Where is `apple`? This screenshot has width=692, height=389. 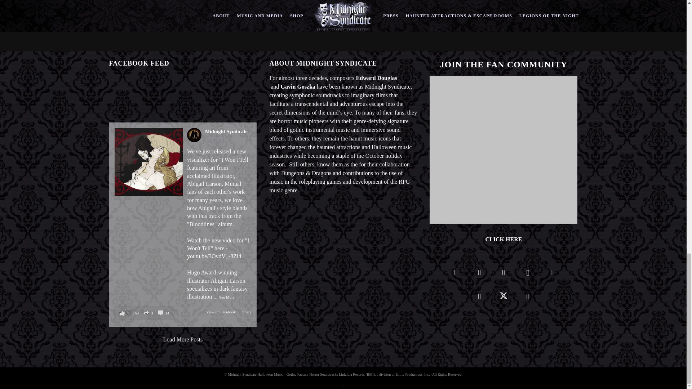
apple is located at coordinates (479, 299).